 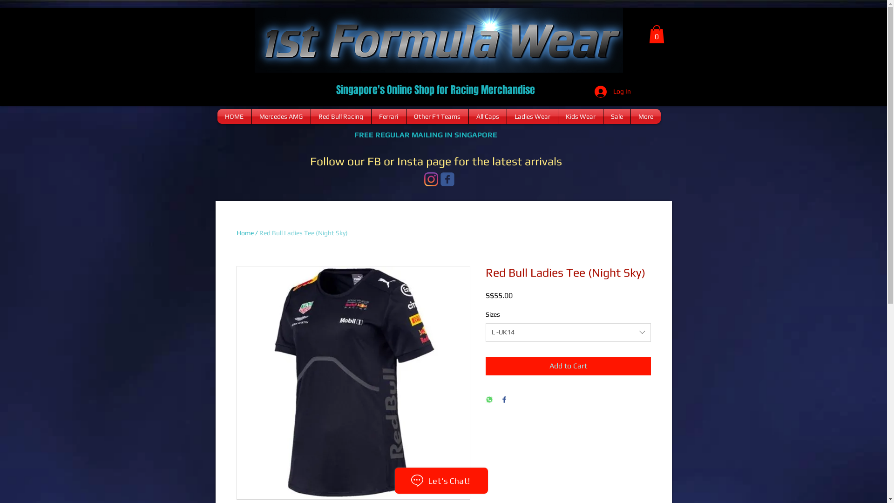 I want to click on Sale, so click(x=617, y=116).